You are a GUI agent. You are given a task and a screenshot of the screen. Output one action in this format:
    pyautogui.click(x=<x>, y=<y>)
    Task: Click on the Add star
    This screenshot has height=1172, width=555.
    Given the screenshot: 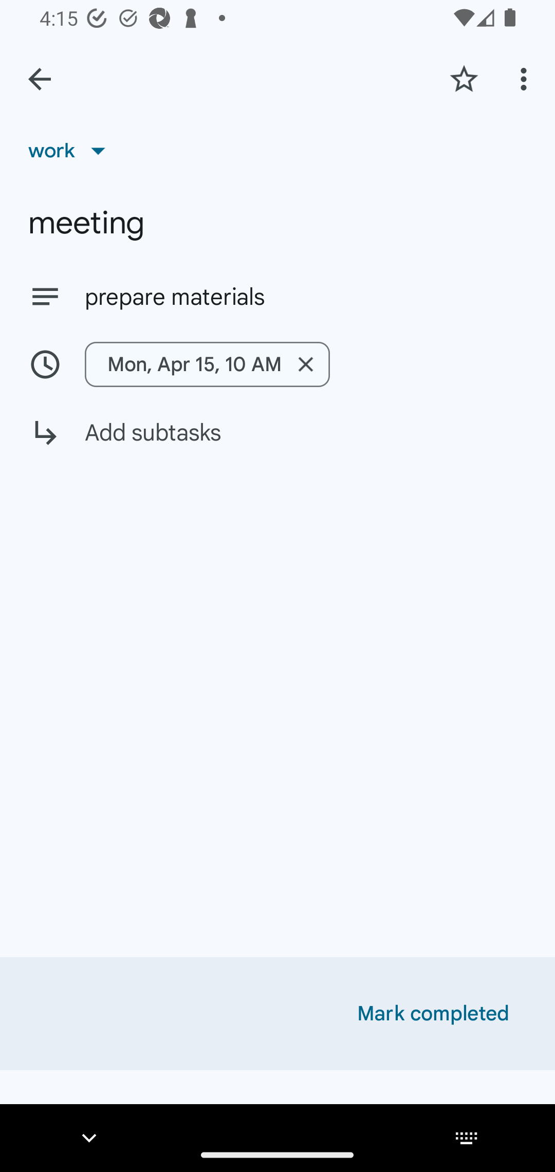 What is the action you would take?
    pyautogui.click(x=464, y=79)
    